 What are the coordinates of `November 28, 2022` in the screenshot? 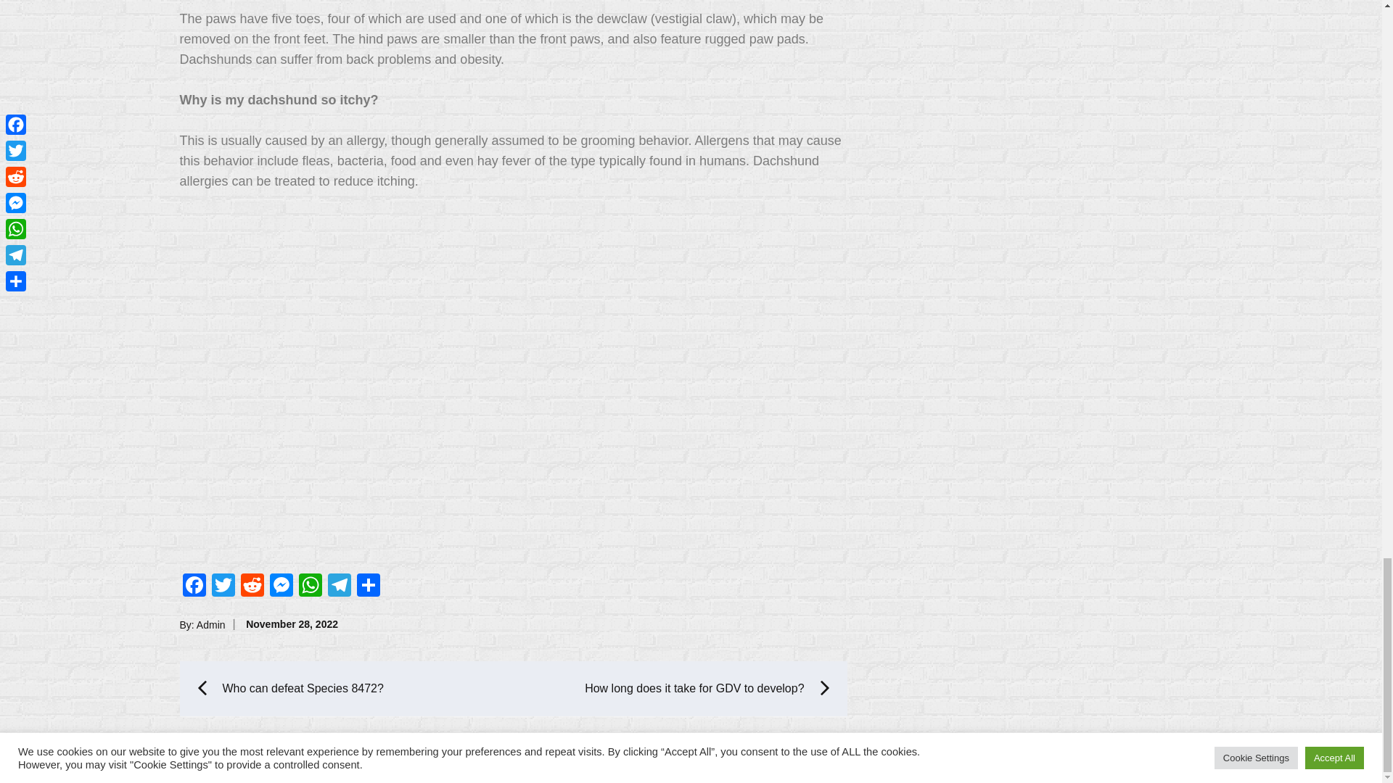 It's located at (292, 624).